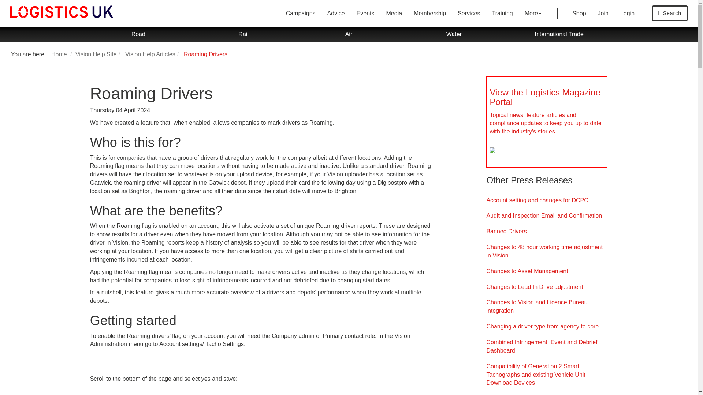 This screenshot has width=703, height=395. Describe the element at coordinates (547, 252) in the screenshot. I see `Changes to 48 hour working time adjustment in Vision` at that location.